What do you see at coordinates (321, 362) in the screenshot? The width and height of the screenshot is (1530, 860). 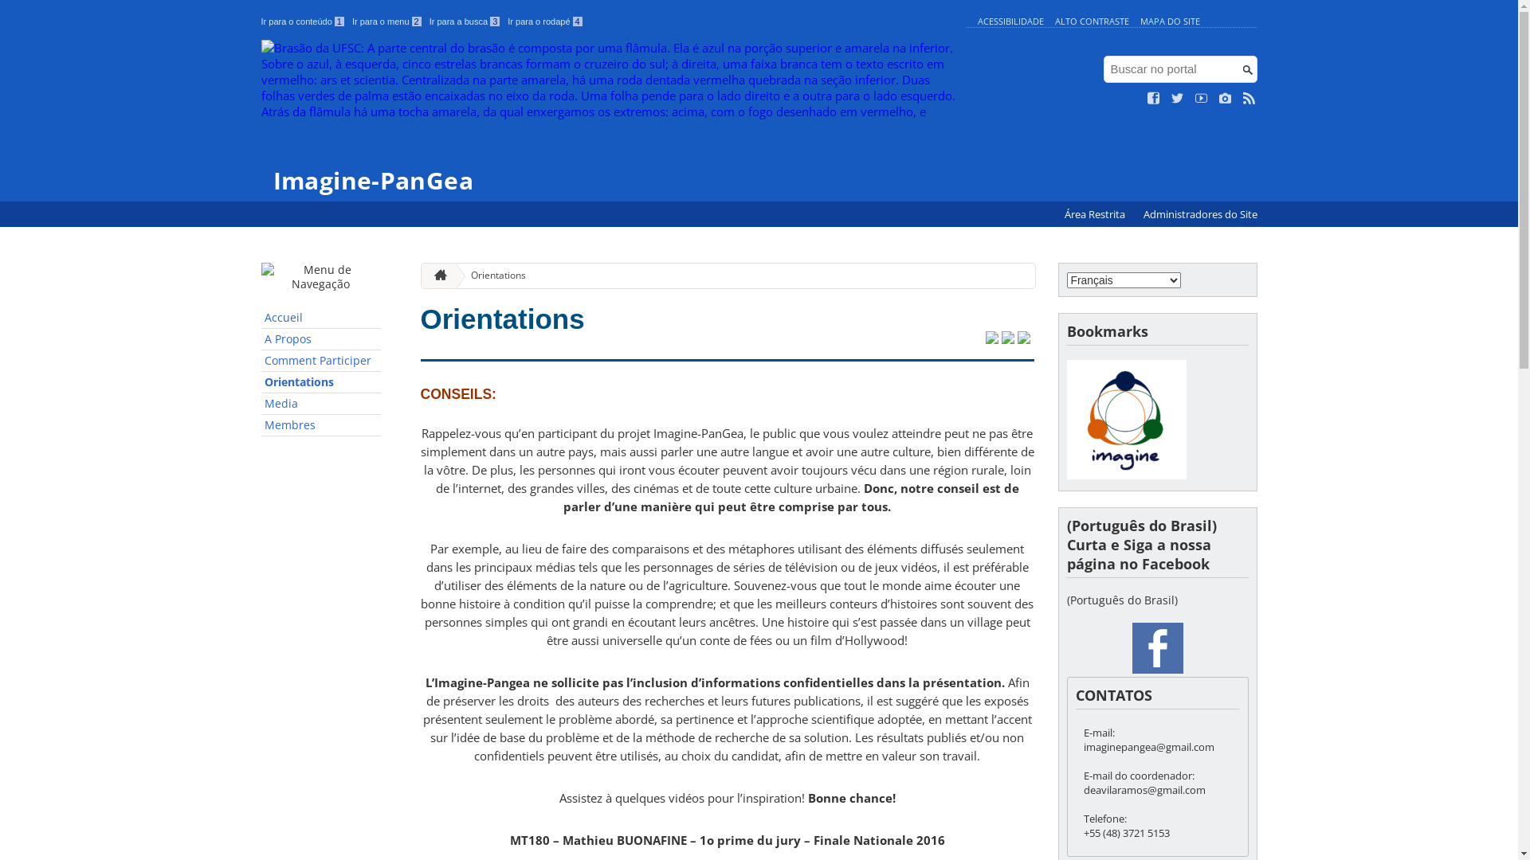 I see `Comment Participer` at bounding box center [321, 362].